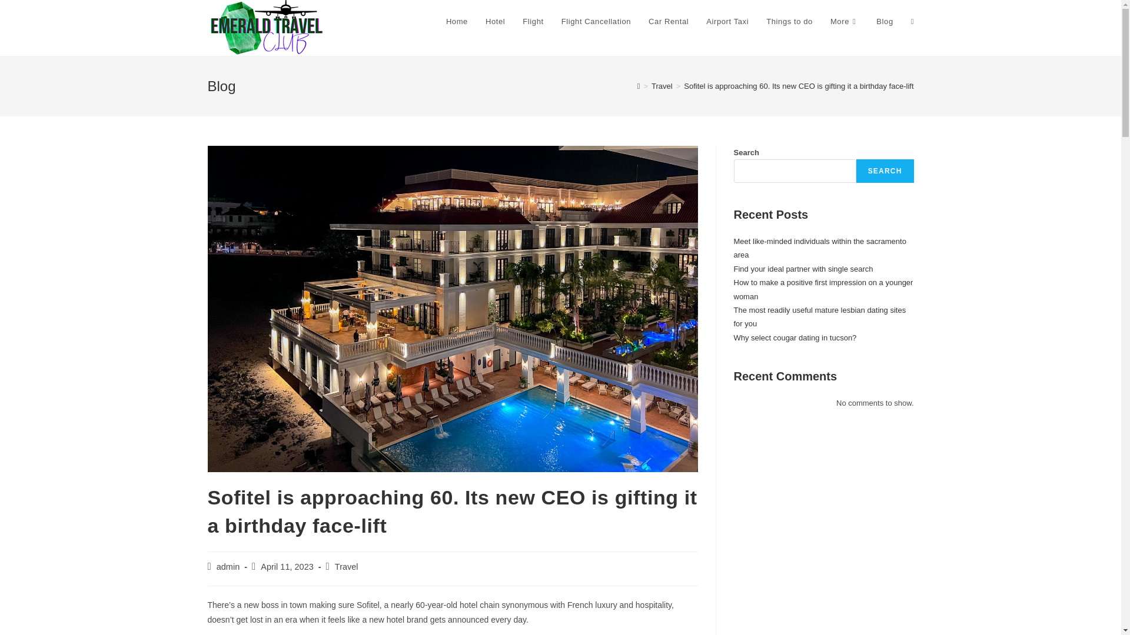 The width and height of the screenshot is (1130, 635). Describe the element at coordinates (228, 567) in the screenshot. I see `Posts by admin` at that location.